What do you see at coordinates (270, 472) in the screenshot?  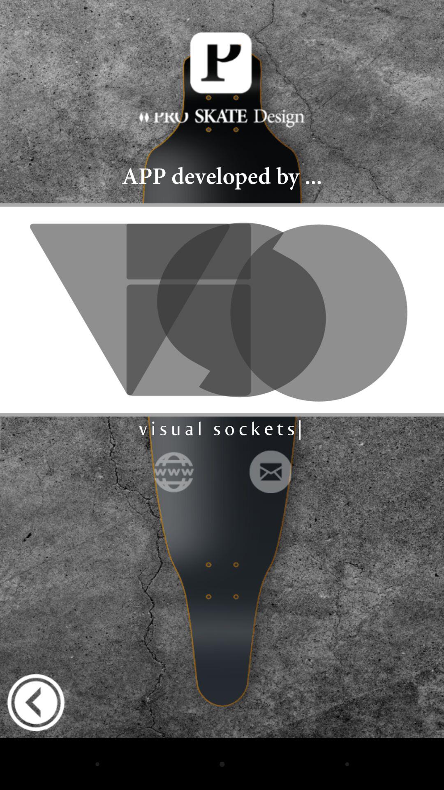 I see `messages` at bounding box center [270, 472].